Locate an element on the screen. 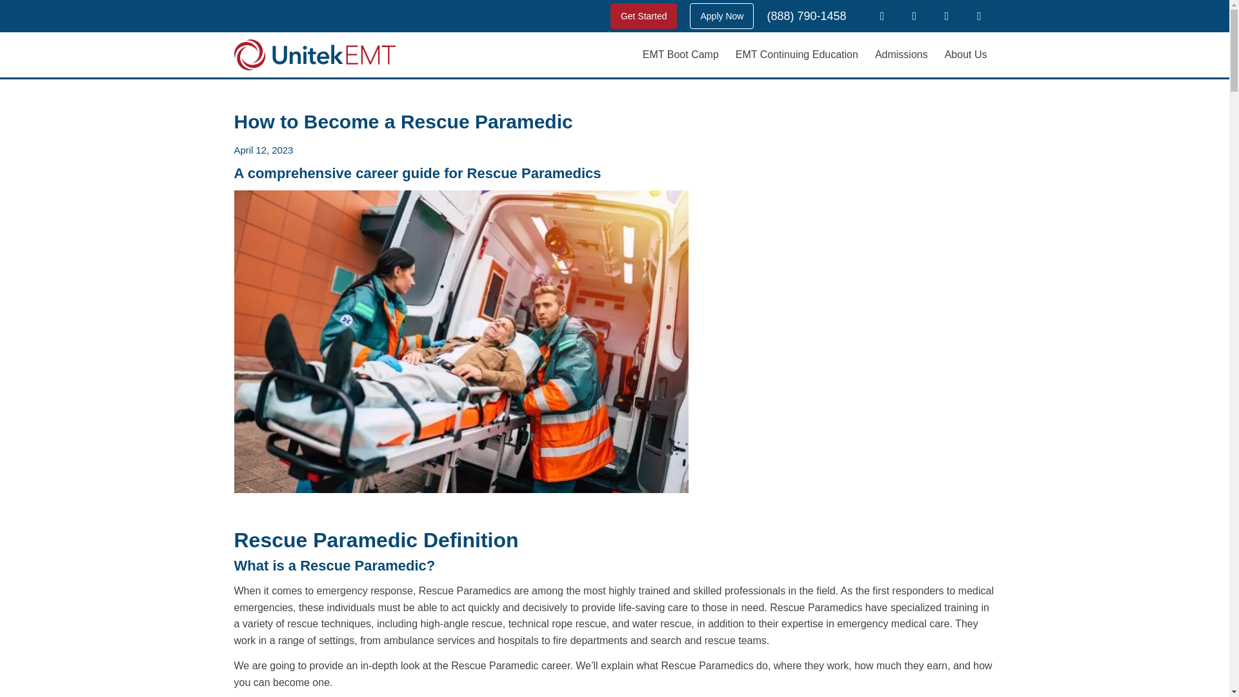 Image resolution: width=1239 pixels, height=697 pixels. Apply Now is located at coordinates (721, 16).